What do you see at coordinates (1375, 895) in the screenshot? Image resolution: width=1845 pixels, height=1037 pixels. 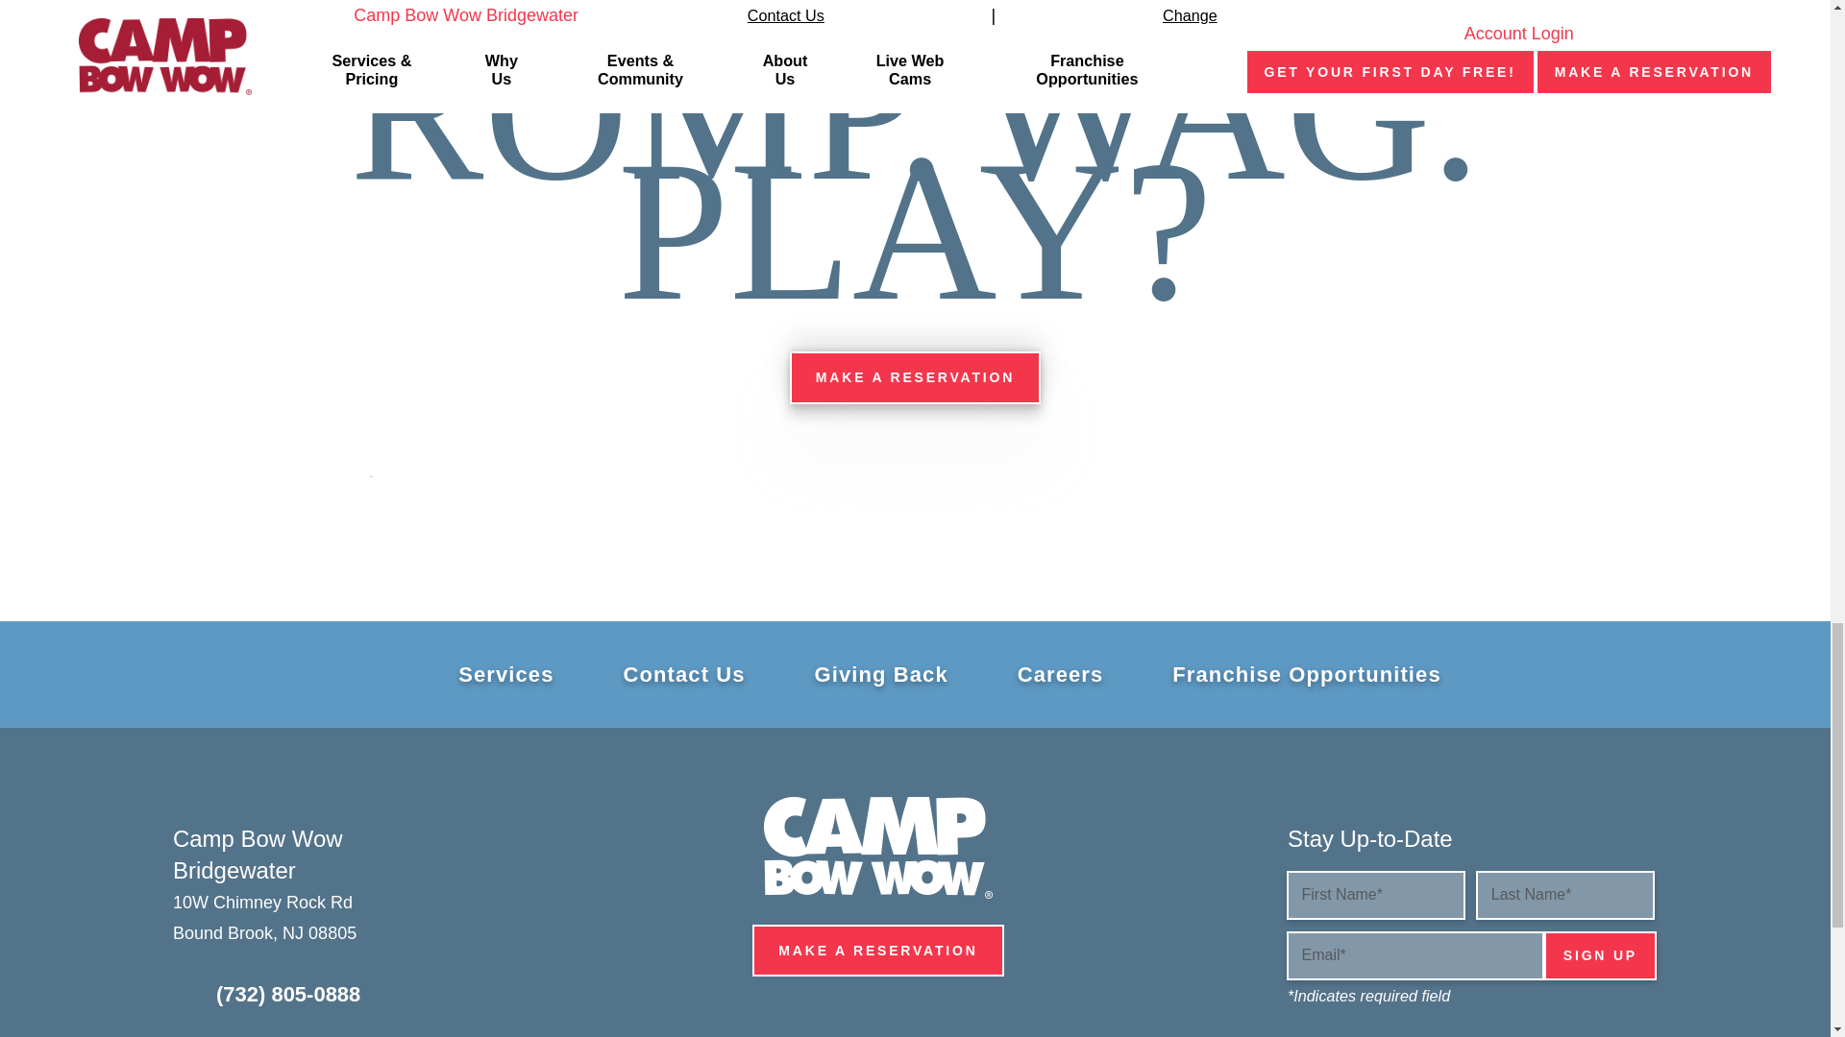 I see `Please enter your first name.` at bounding box center [1375, 895].